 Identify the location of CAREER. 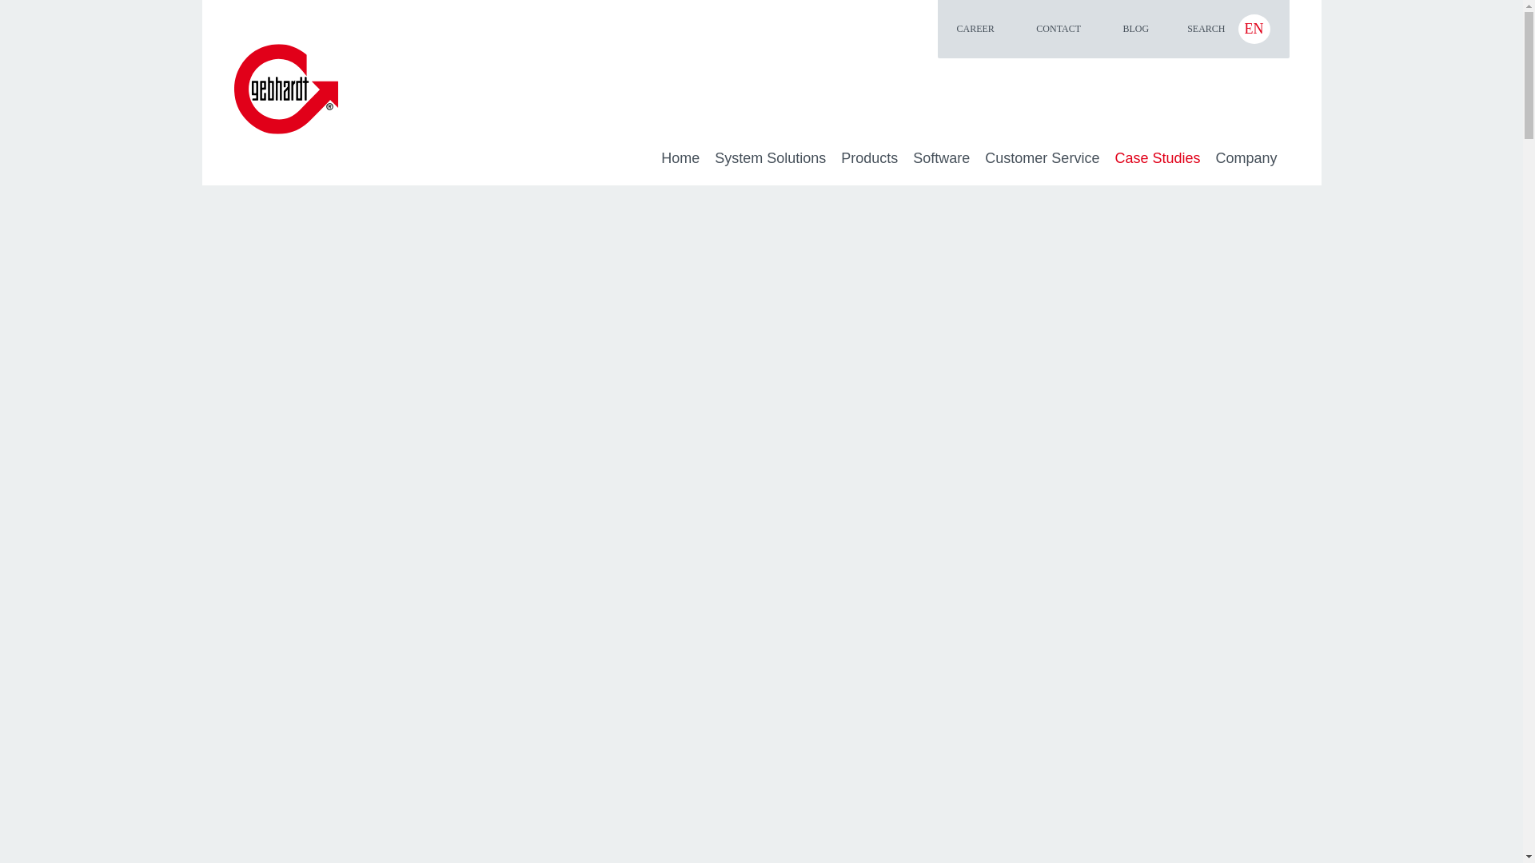
(975, 29).